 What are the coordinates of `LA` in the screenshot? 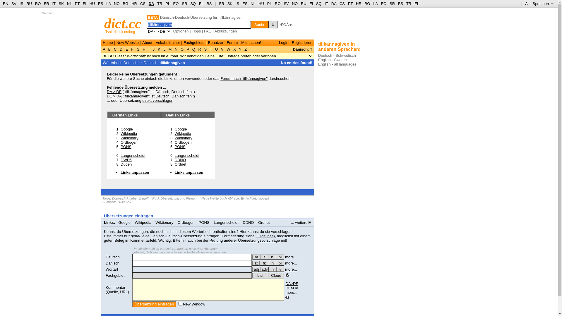 It's located at (375, 4).